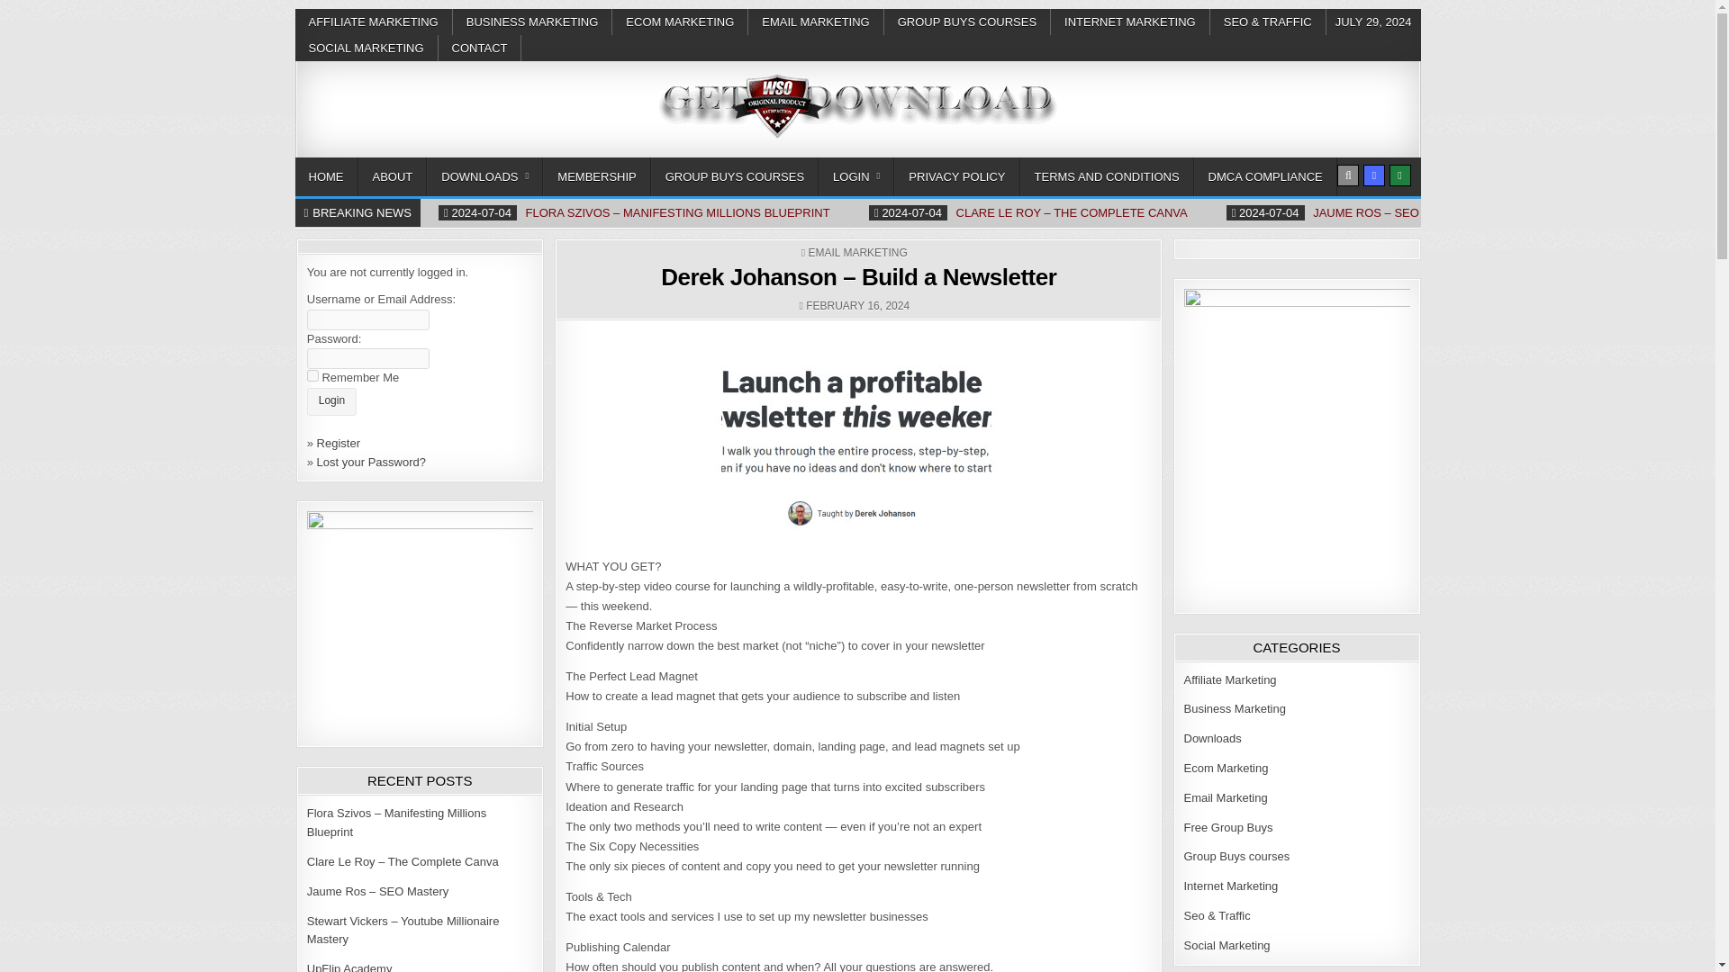  Describe the element at coordinates (956, 176) in the screenshot. I see `PRIVACY POLICY` at that location.